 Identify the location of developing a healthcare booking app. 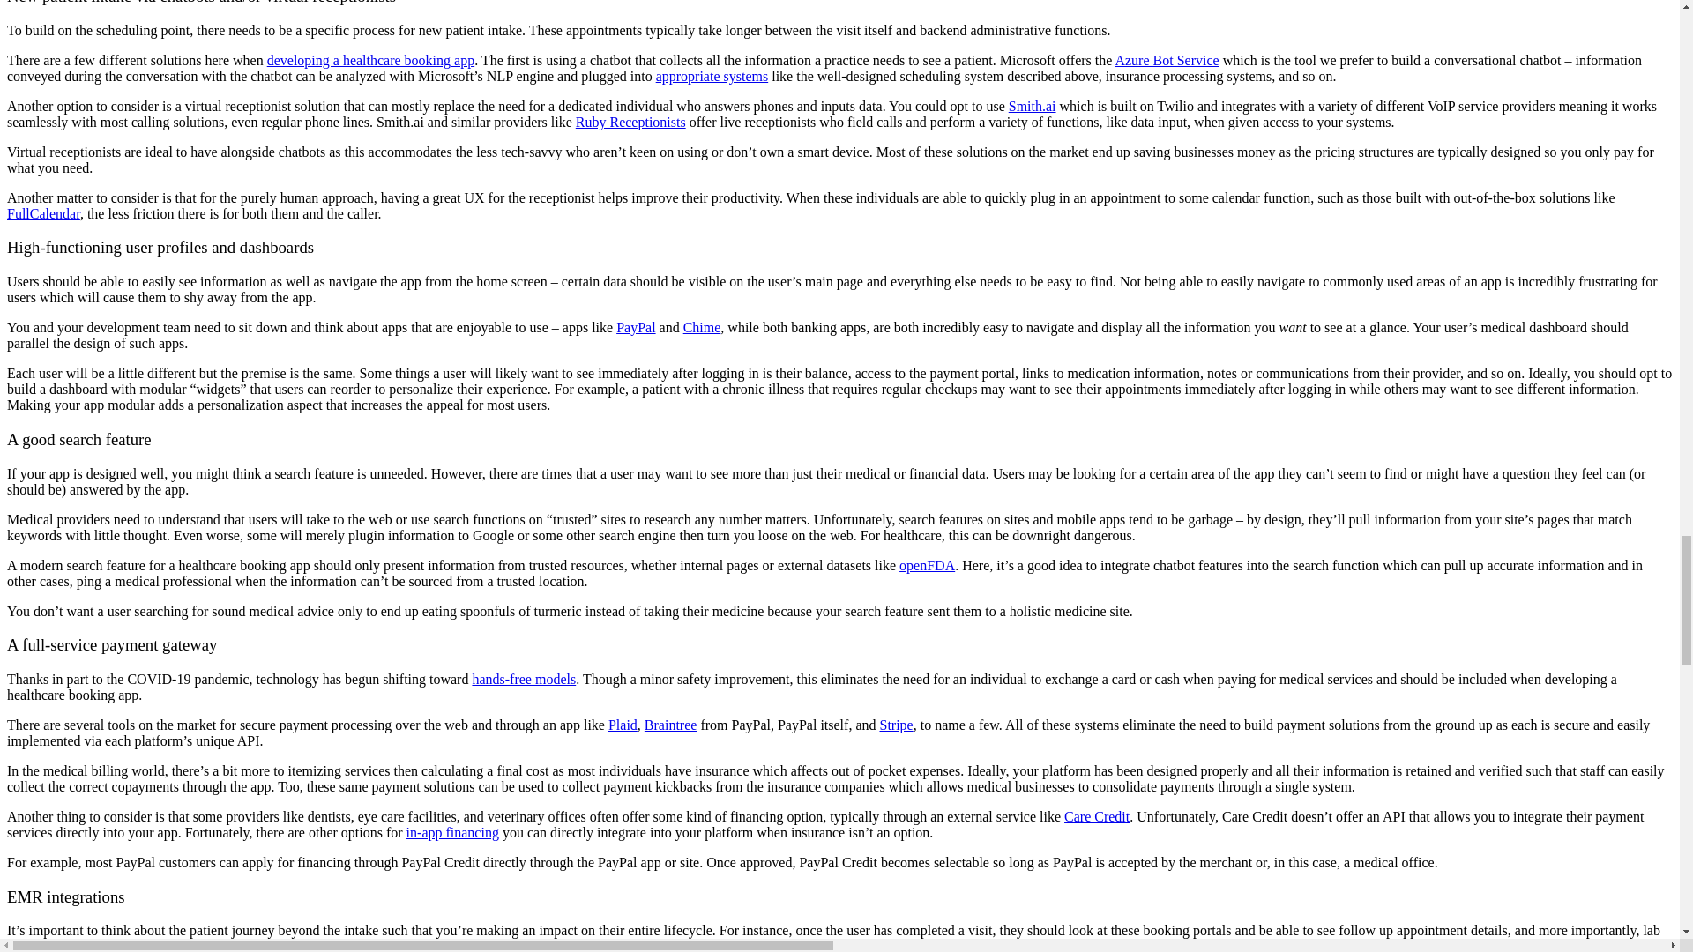
(370, 60).